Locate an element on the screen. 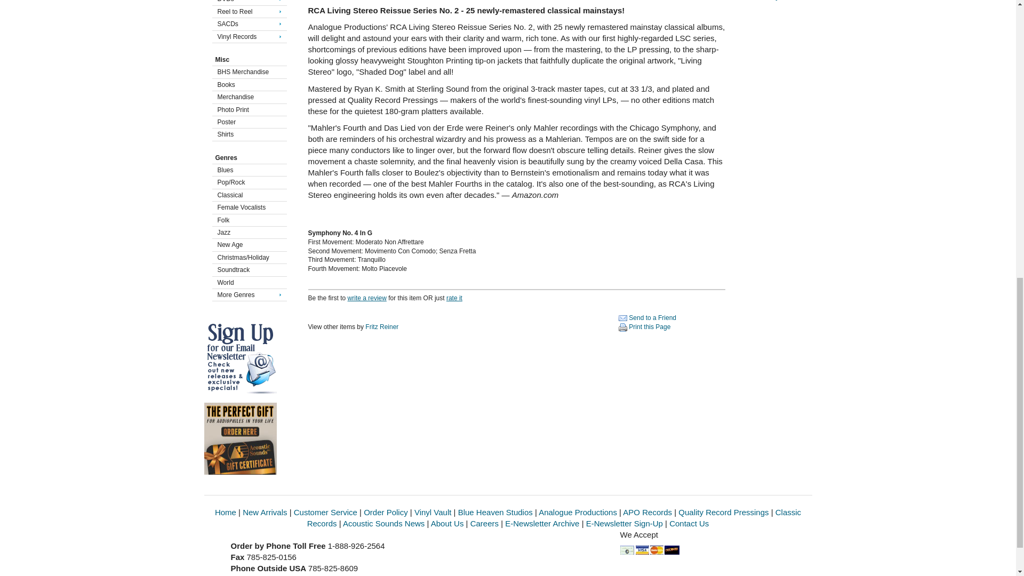 This screenshot has width=1024, height=576. Browse Genres is located at coordinates (246, 158).